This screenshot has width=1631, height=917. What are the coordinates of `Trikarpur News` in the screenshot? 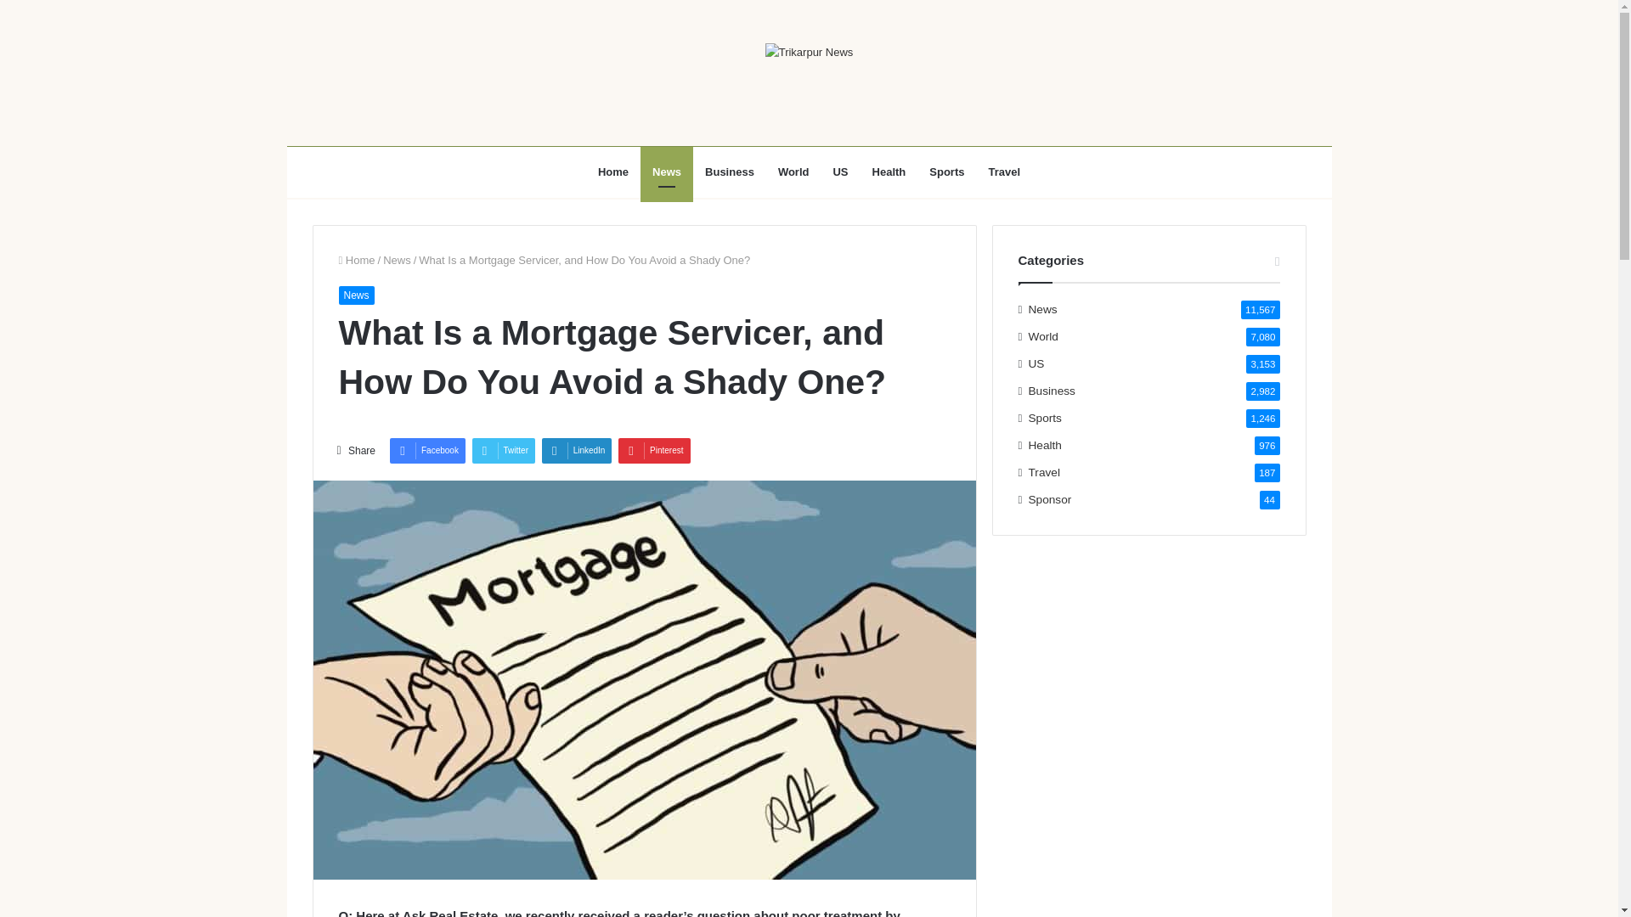 It's located at (809, 51).